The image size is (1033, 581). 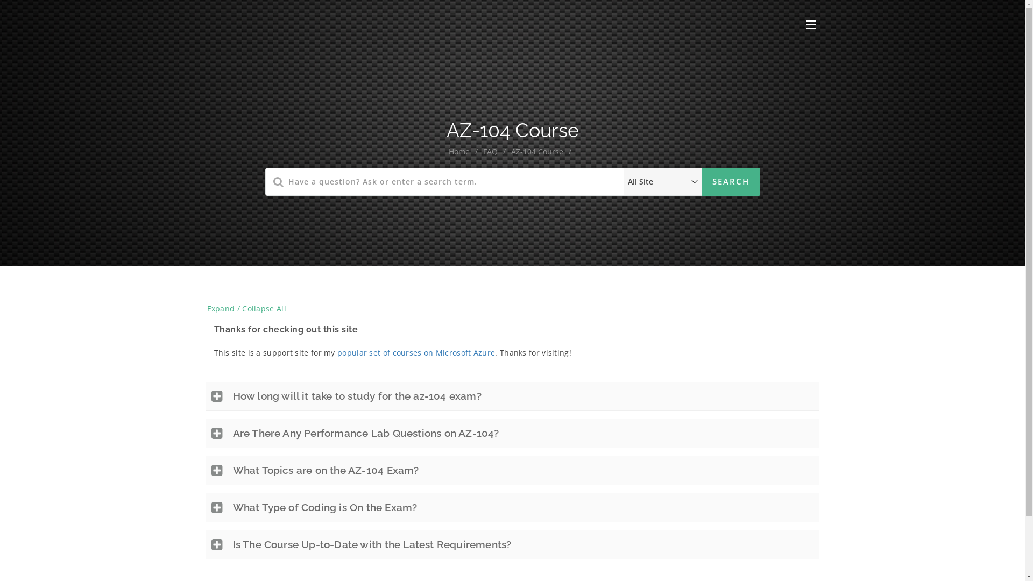 What do you see at coordinates (326, 470) in the screenshot?
I see `What Topics are on the AZ-104 Exam?` at bounding box center [326, 470].